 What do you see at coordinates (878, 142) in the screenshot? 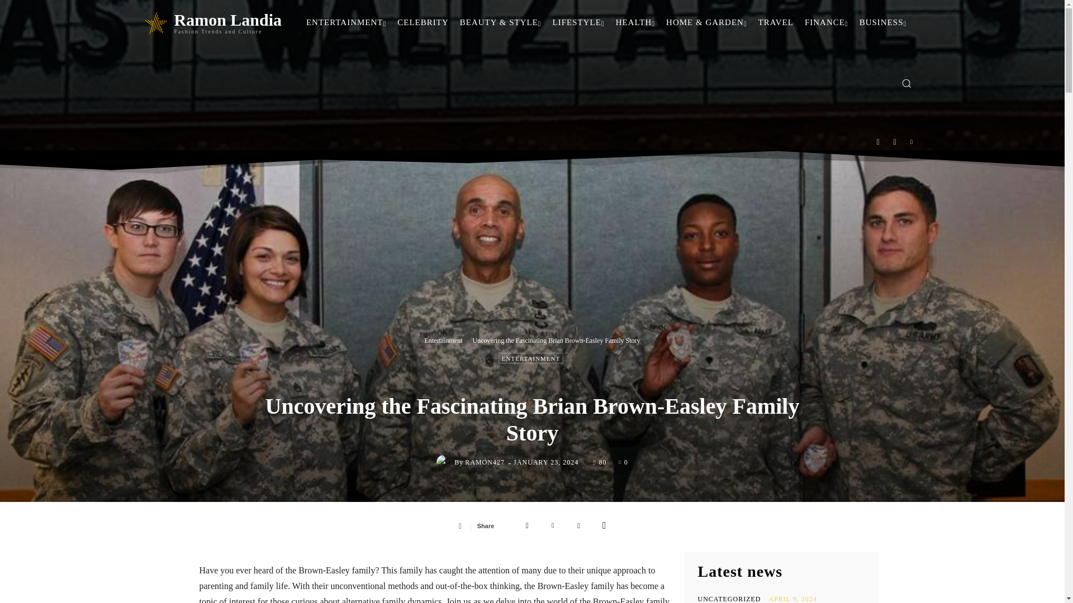
I see `Facebook` at bounding box center [878, 142].